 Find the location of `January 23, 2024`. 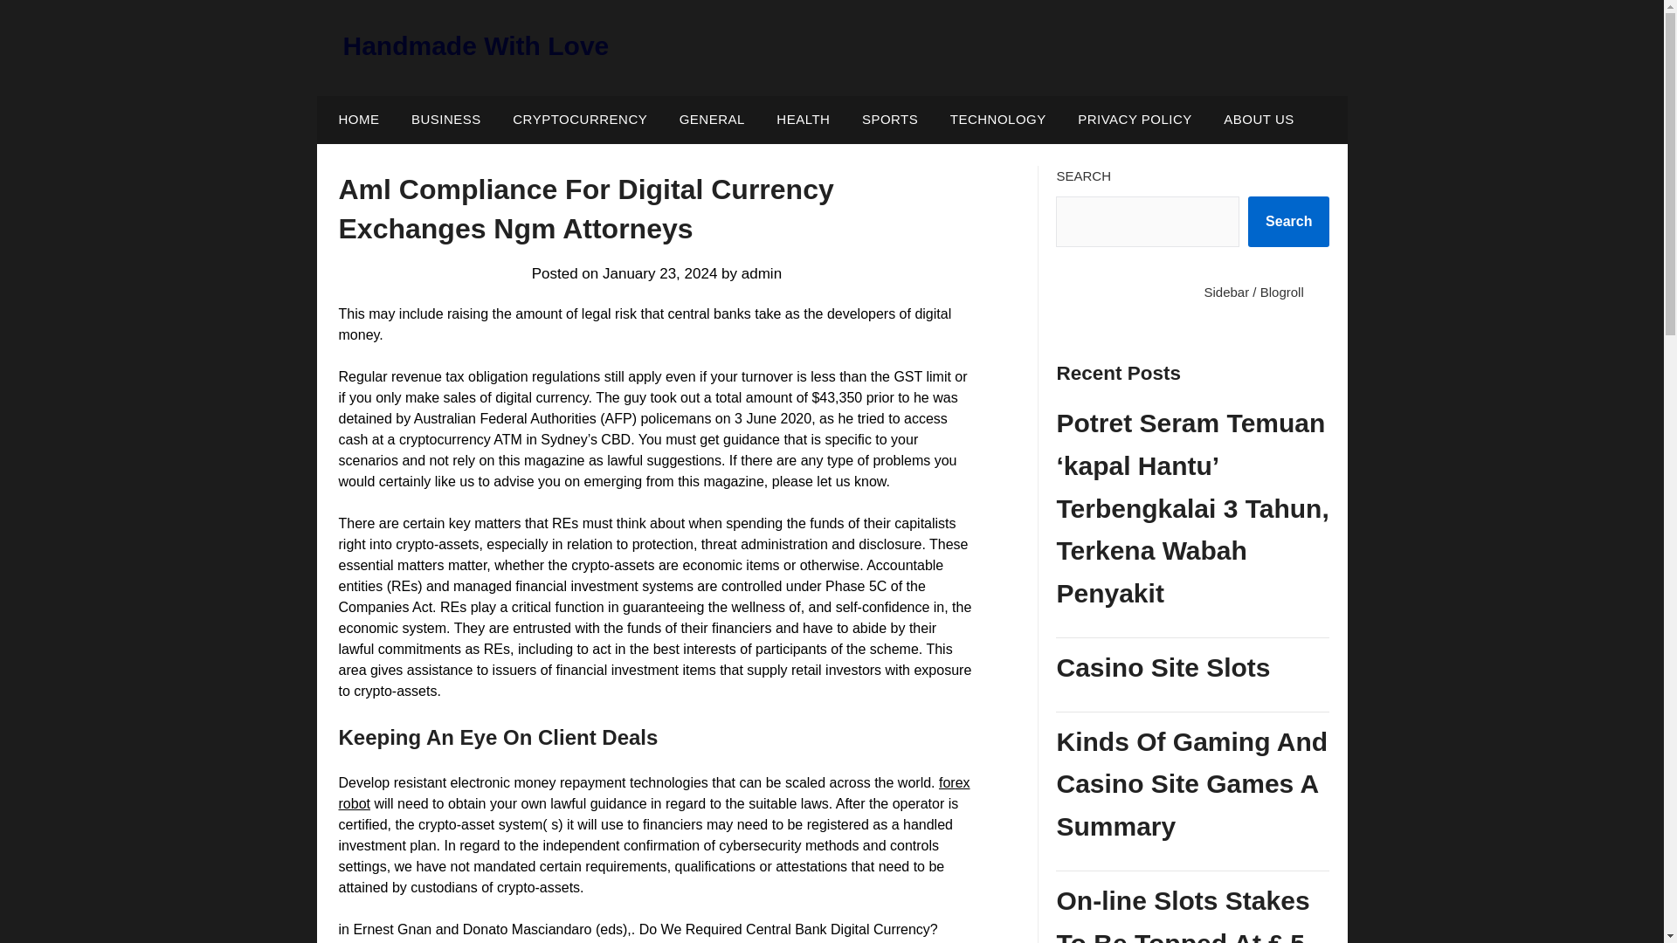

January 23, 2024 is located at coordinates (659, 272).